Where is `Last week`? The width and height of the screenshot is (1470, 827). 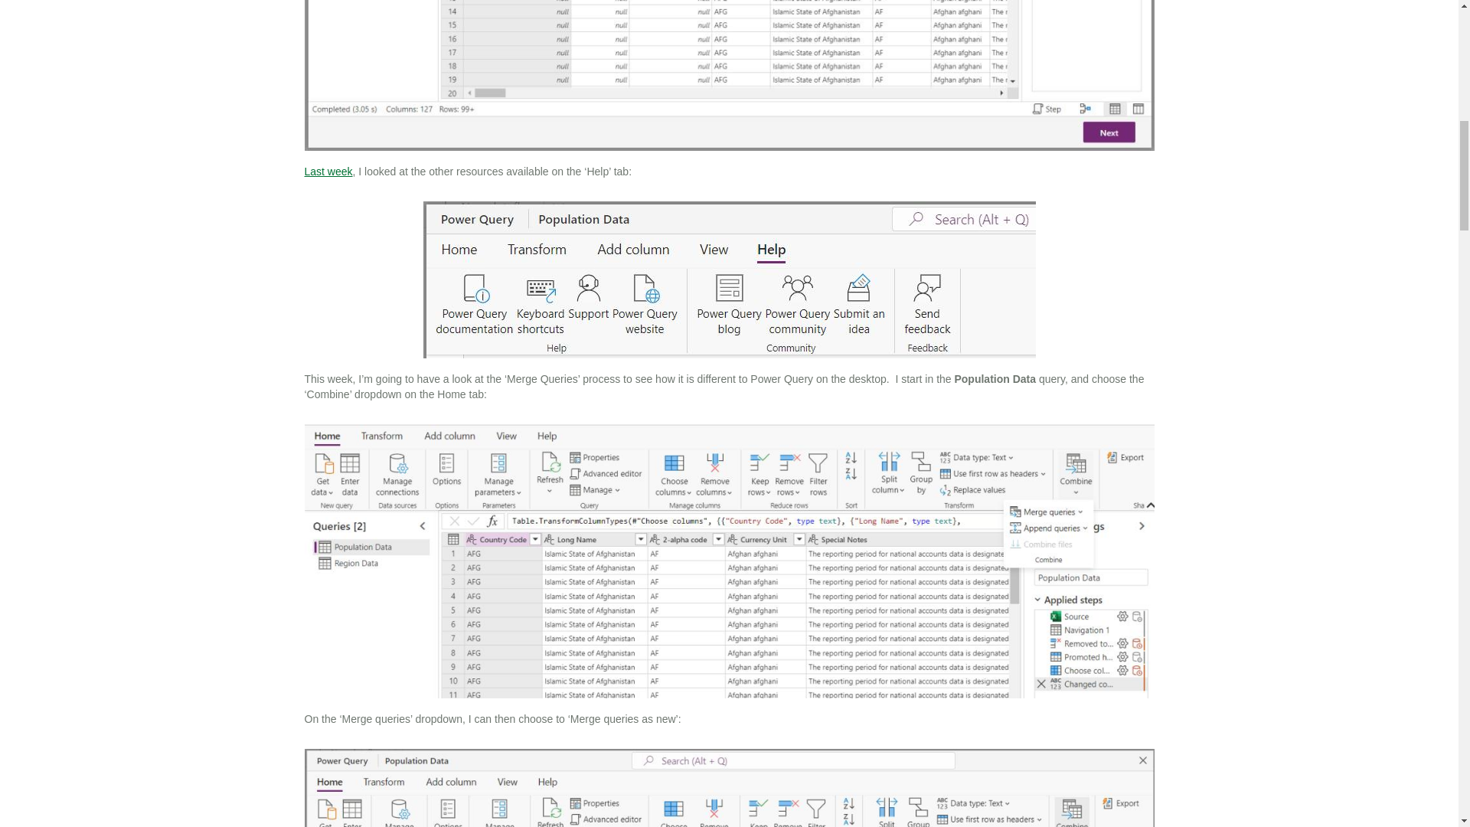
Last week is located at coordinates (328, 172).